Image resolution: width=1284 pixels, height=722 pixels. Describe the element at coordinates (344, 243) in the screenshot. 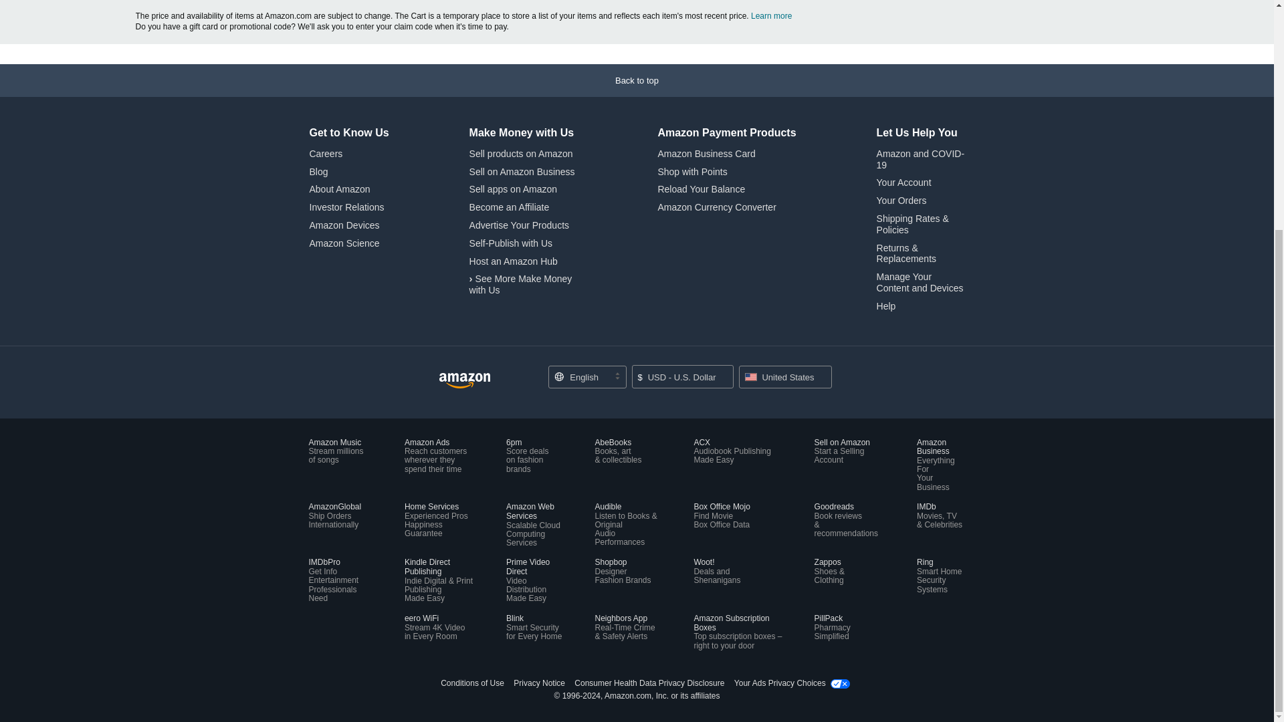

I see `Amazon Science` at that location.